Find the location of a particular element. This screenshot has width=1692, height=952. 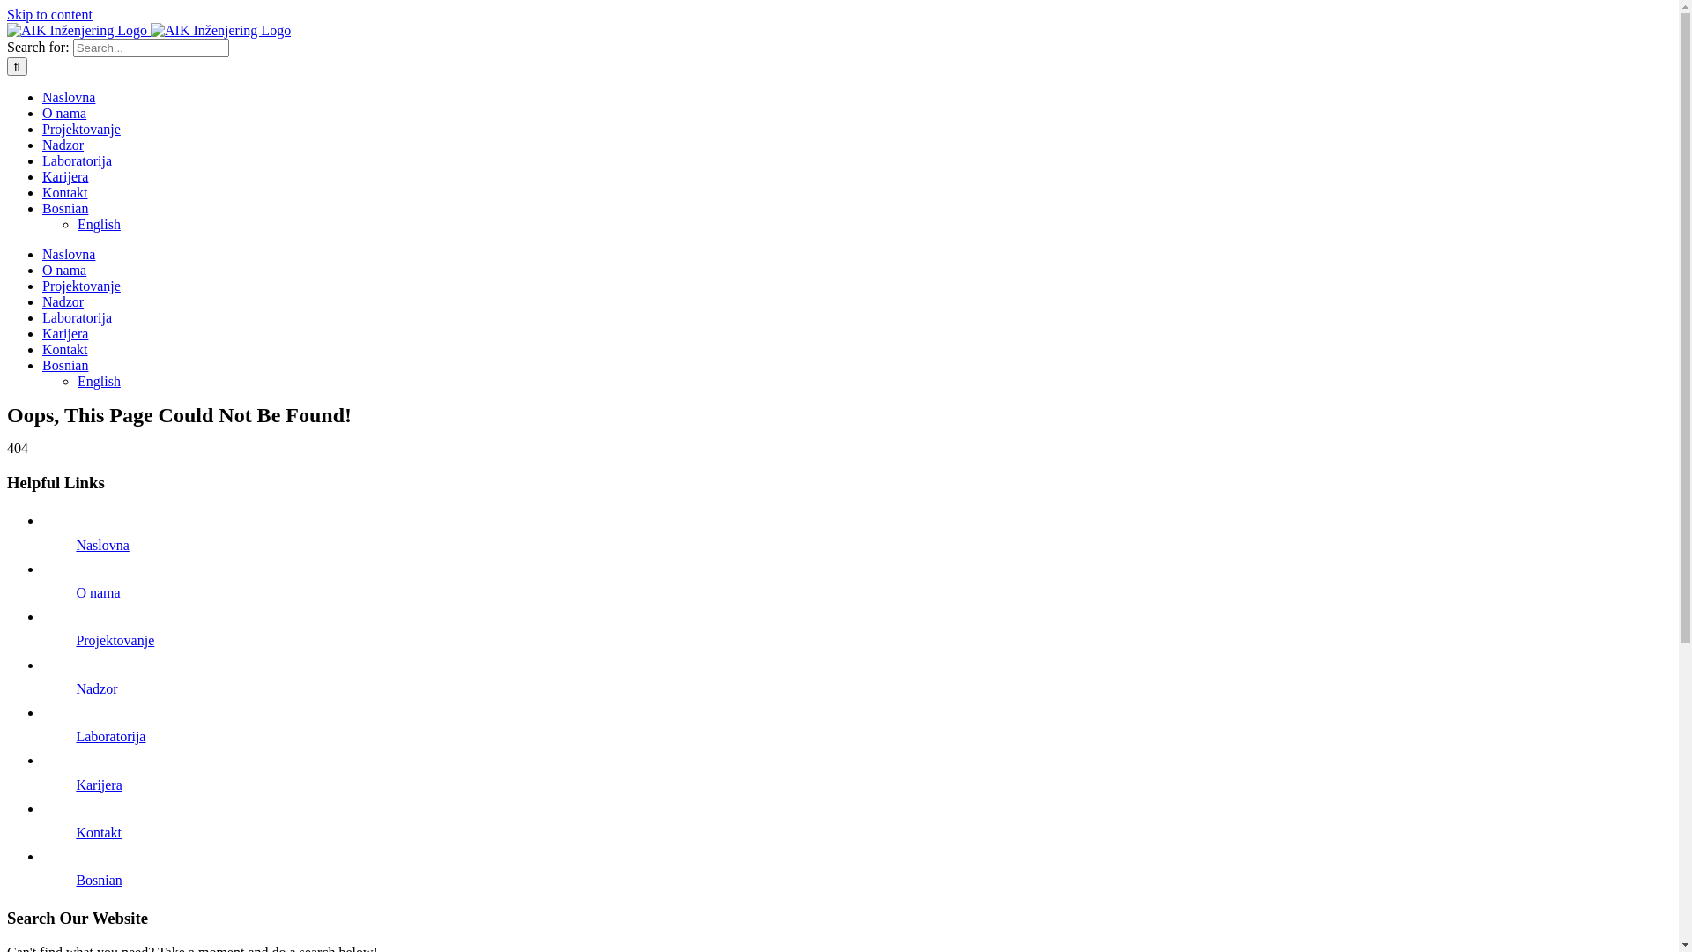

Naslovna is located at coordinates (102, 545).